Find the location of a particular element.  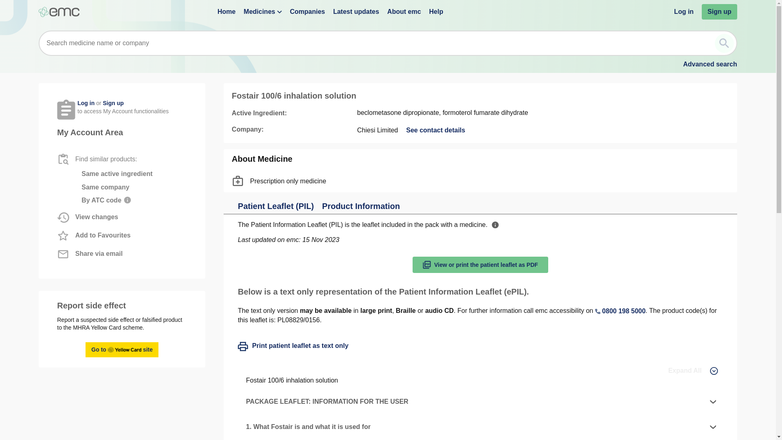

Expand All is located at coordinates (693, 371).